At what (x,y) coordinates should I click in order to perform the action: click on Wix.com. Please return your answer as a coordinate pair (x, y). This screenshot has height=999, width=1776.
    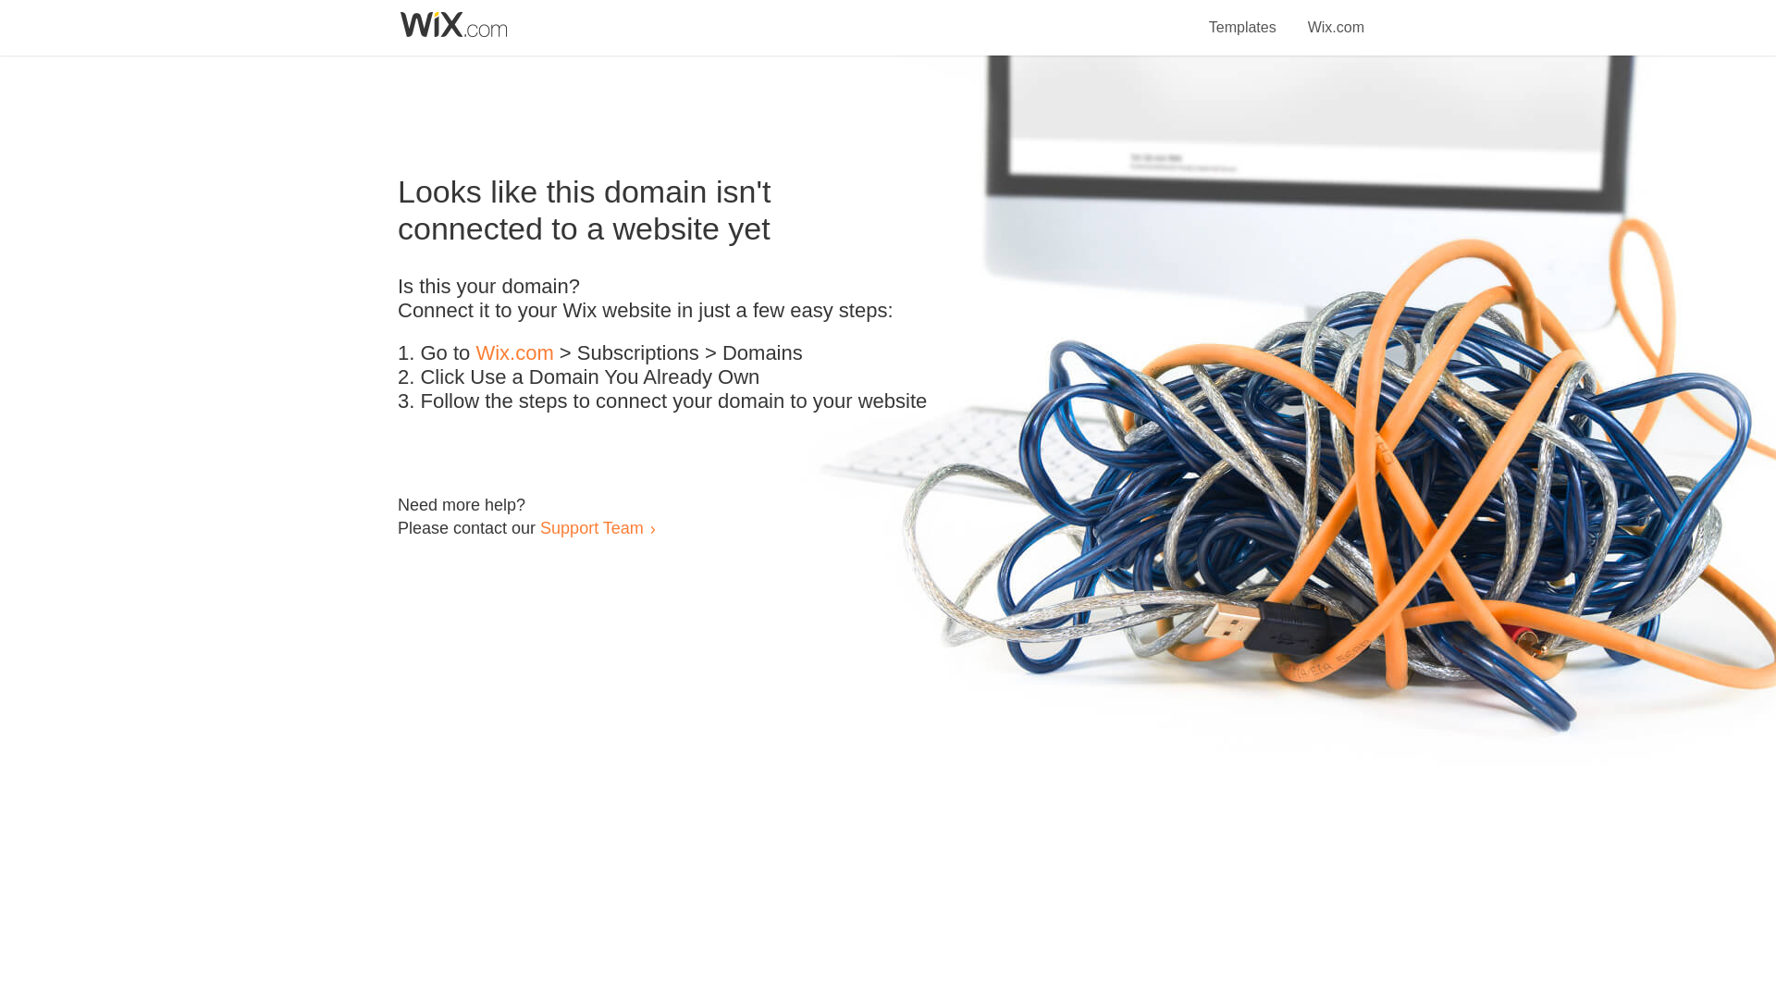
    Looking at the image, I should click on (514, 353).